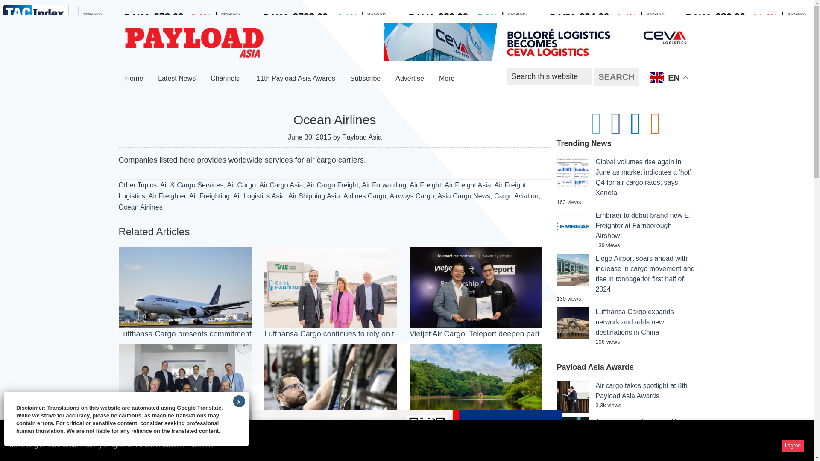 Image resolution: width=820 pixels, height=461 pixels. I want to click on Latest News, so click(177, 79).